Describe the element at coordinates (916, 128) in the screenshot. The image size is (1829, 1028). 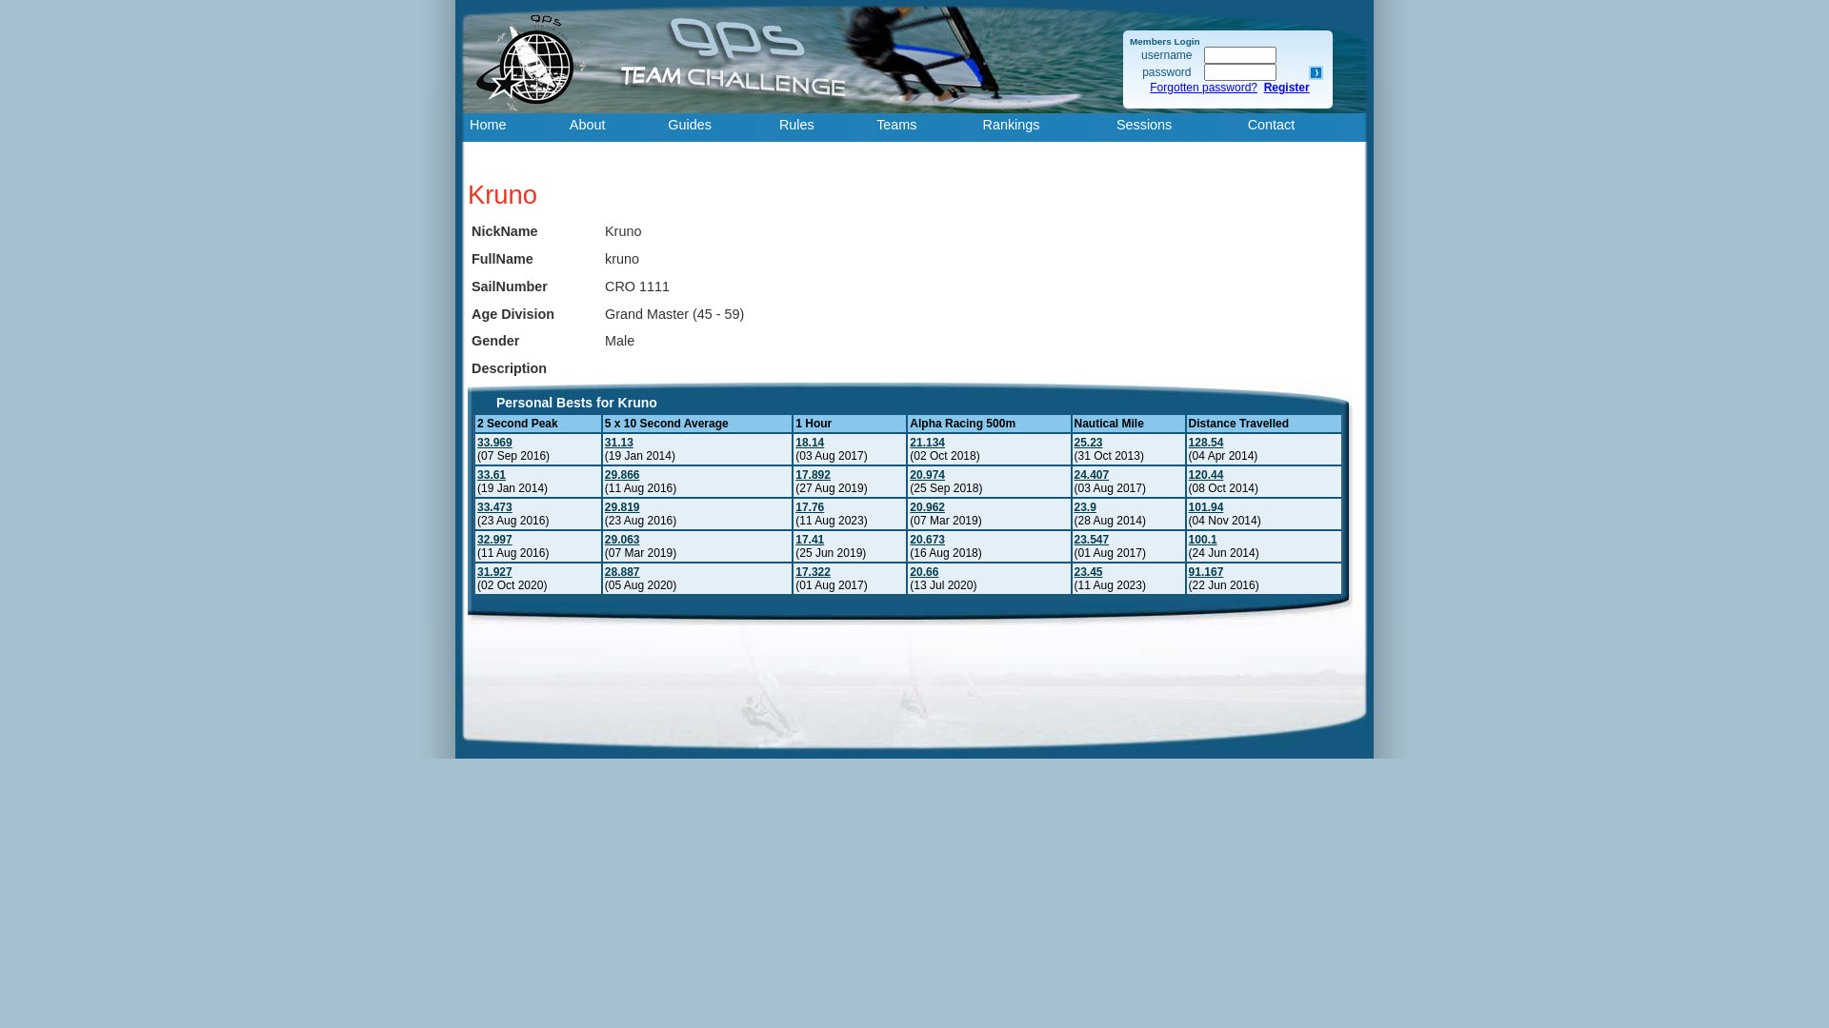
I see `Teams` at that location.